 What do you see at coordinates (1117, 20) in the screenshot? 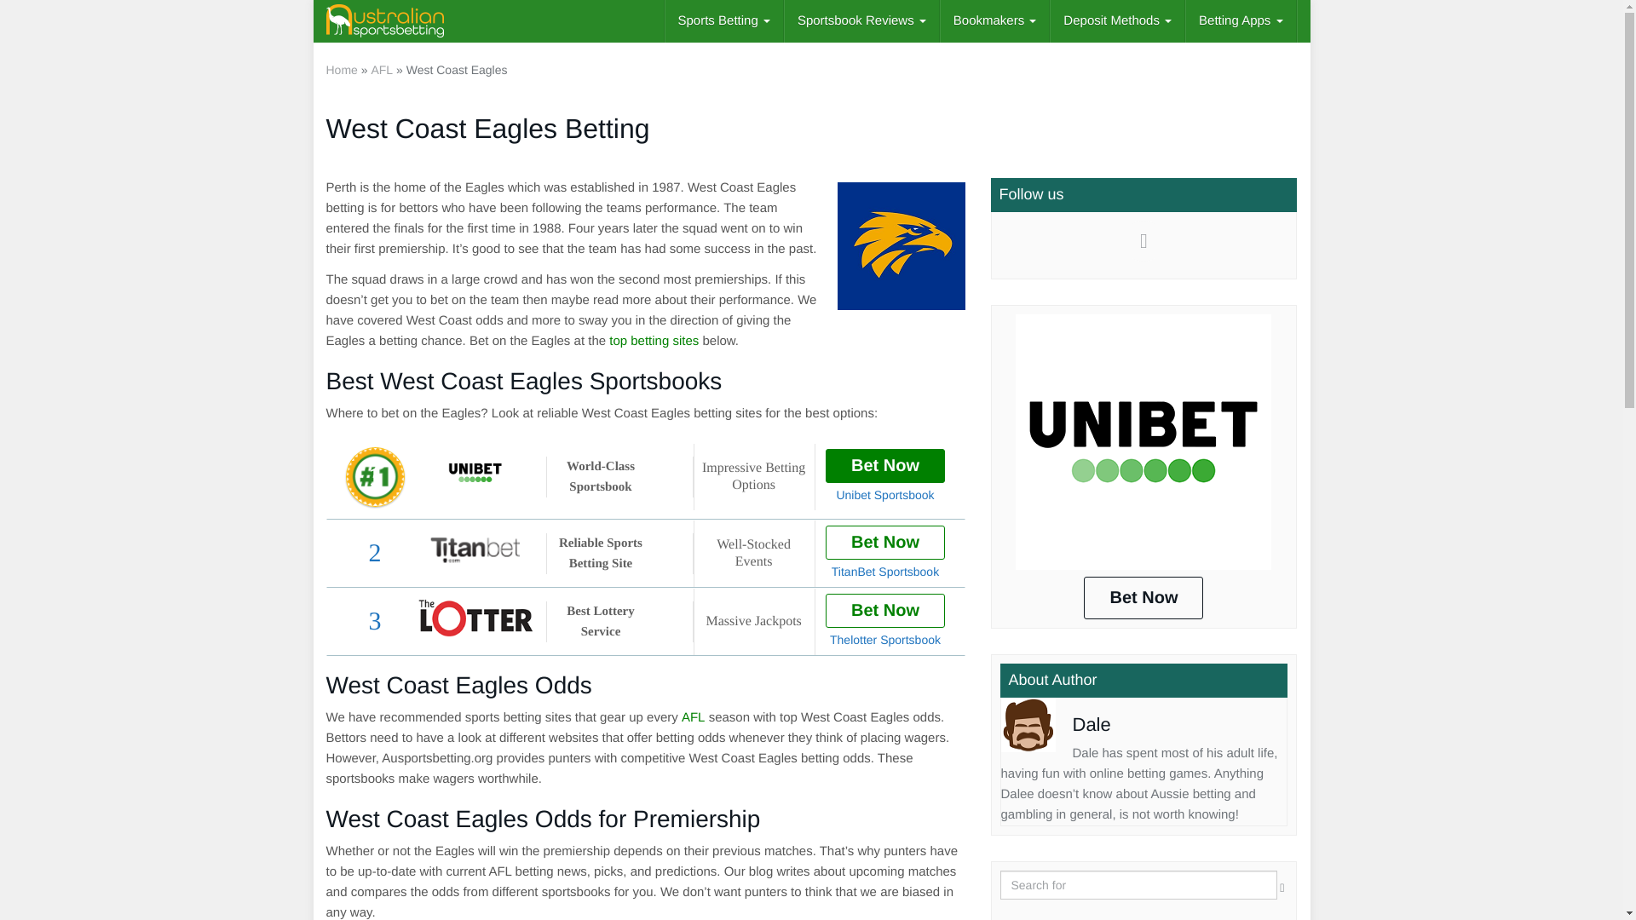
I see `Deposit Methods` at bounding box center [1117, 20].